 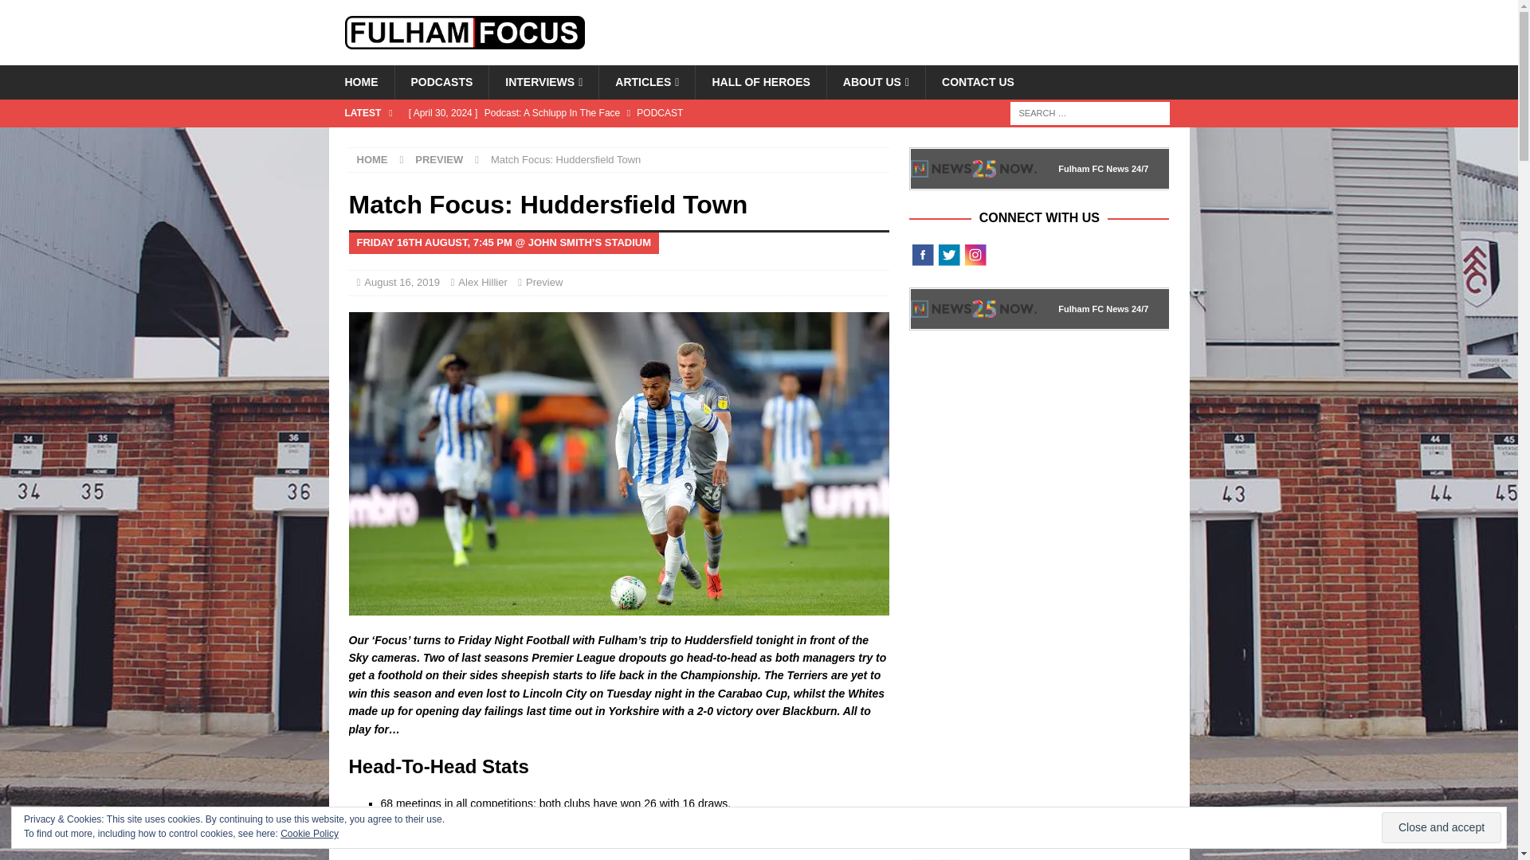 I want to click on Podcast: A Schlupp In The Face, so click(x=644, y=113).